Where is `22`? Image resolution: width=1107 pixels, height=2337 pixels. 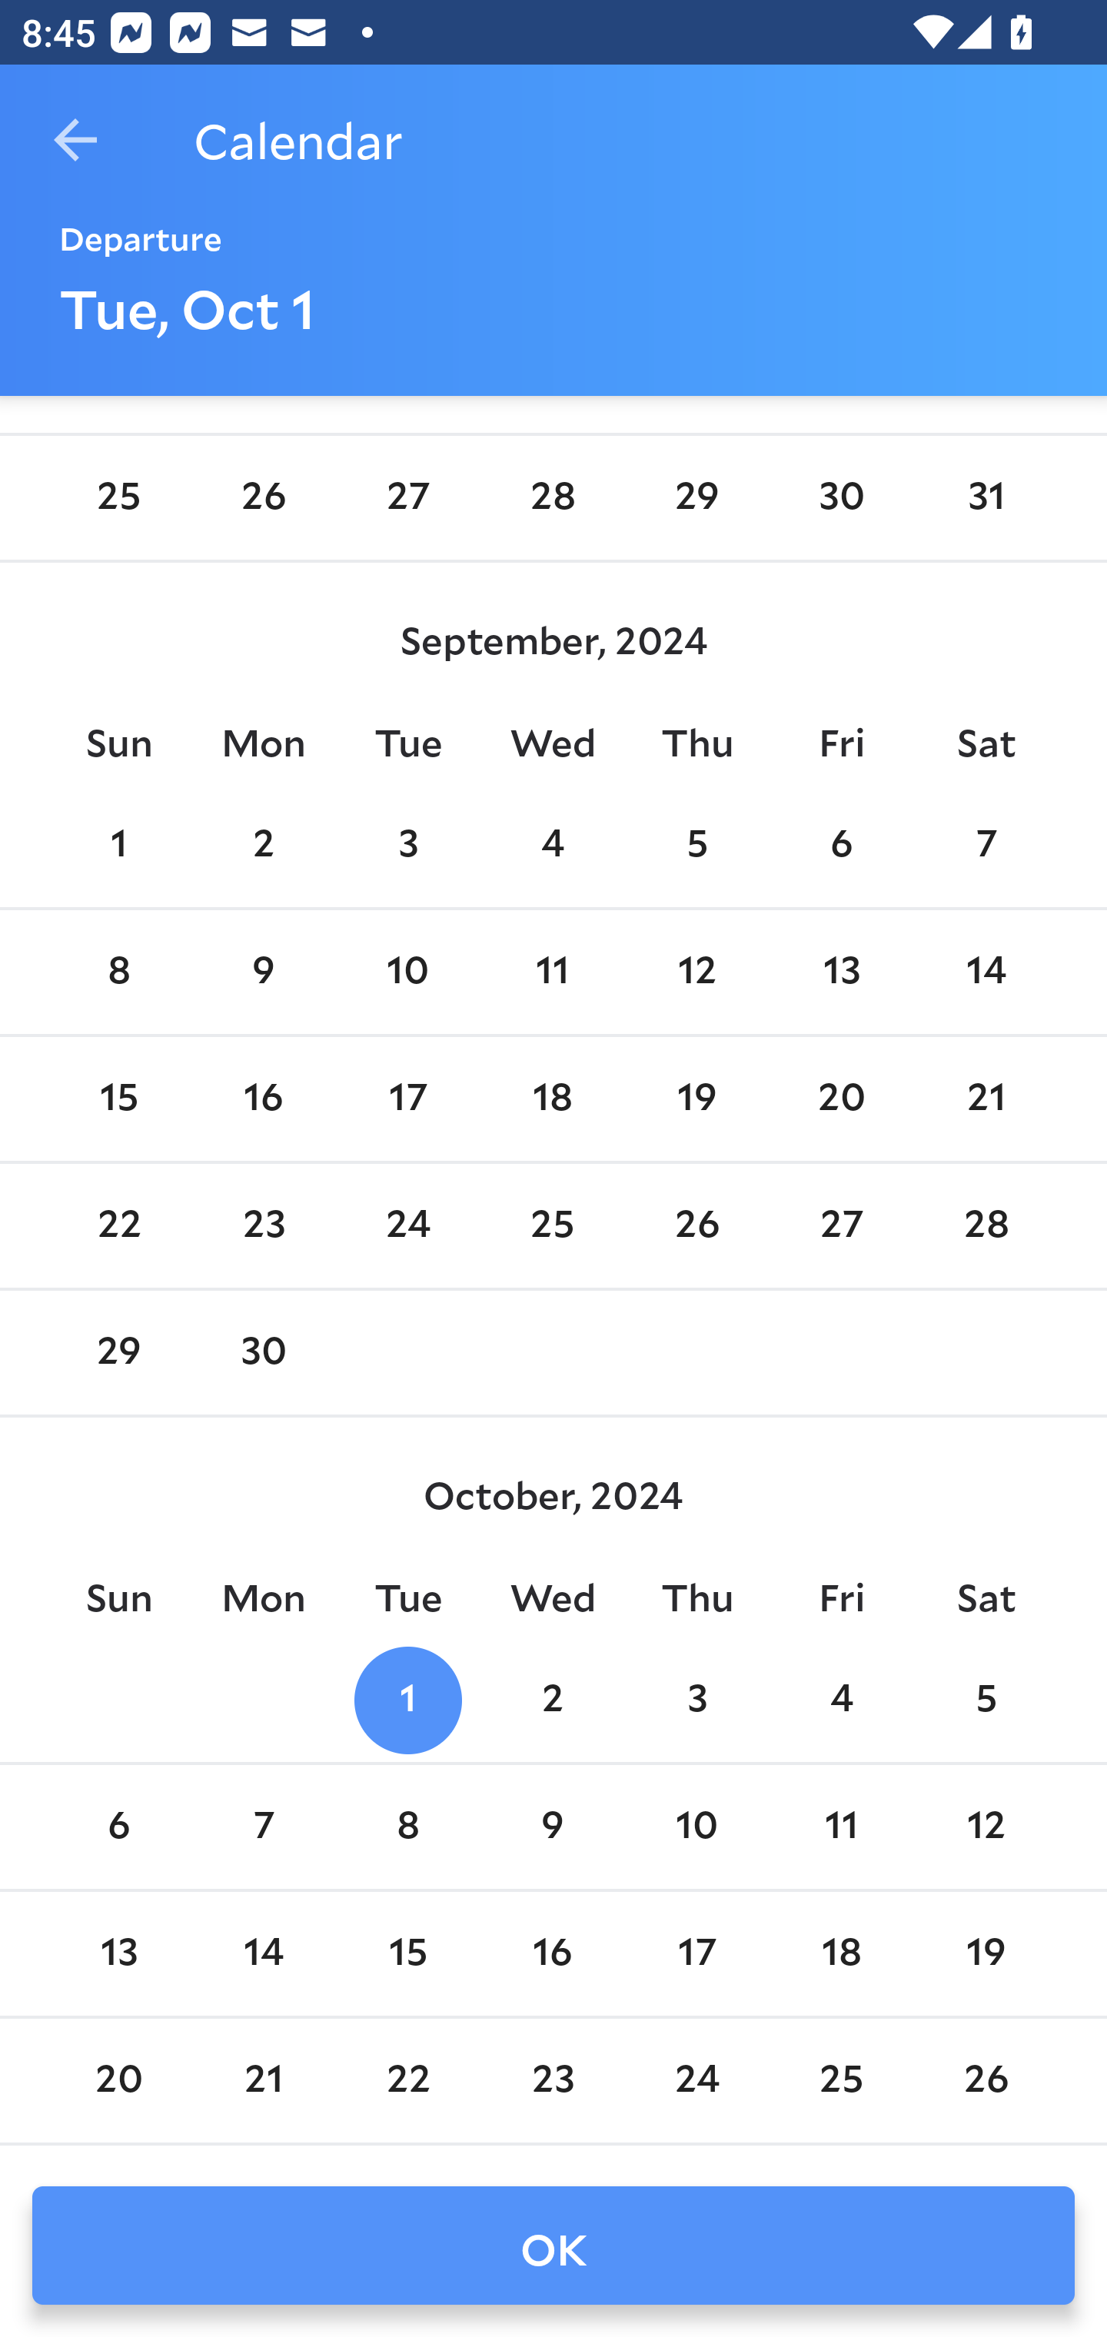
22 is located at coordinates (118, 1227).